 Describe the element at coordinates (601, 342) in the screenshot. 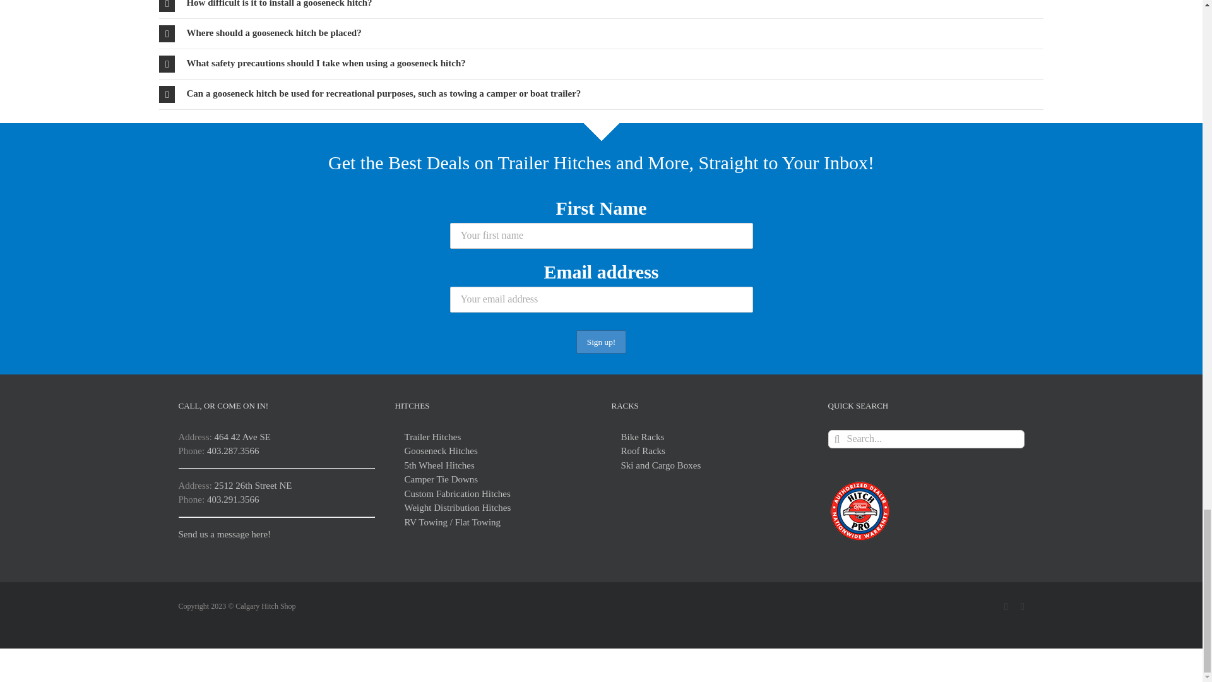

I see `Sign up!` at that location.